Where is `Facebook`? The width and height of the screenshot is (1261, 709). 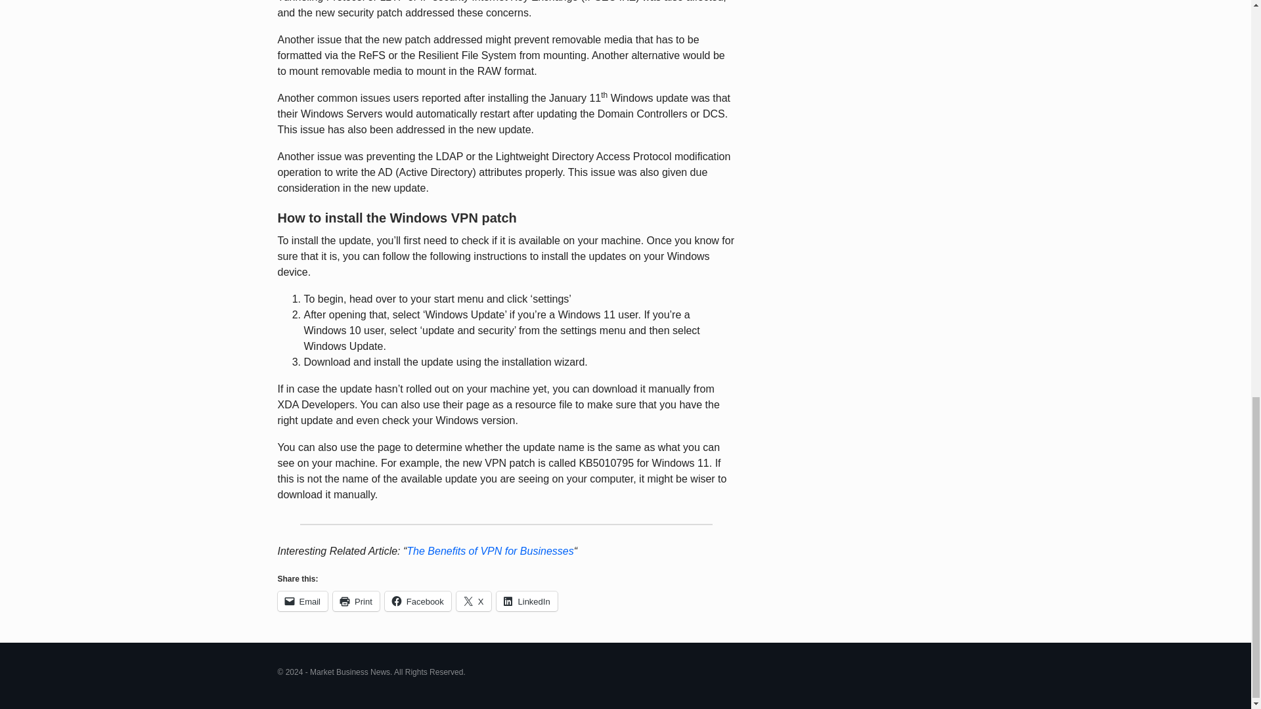 Facebook is located at coordinates (418, 601).